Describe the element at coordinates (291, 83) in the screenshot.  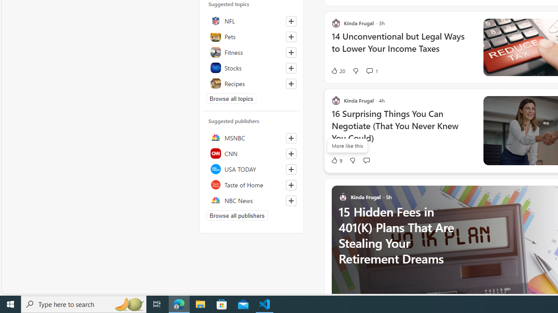
I see `Follow this topic` at that location.